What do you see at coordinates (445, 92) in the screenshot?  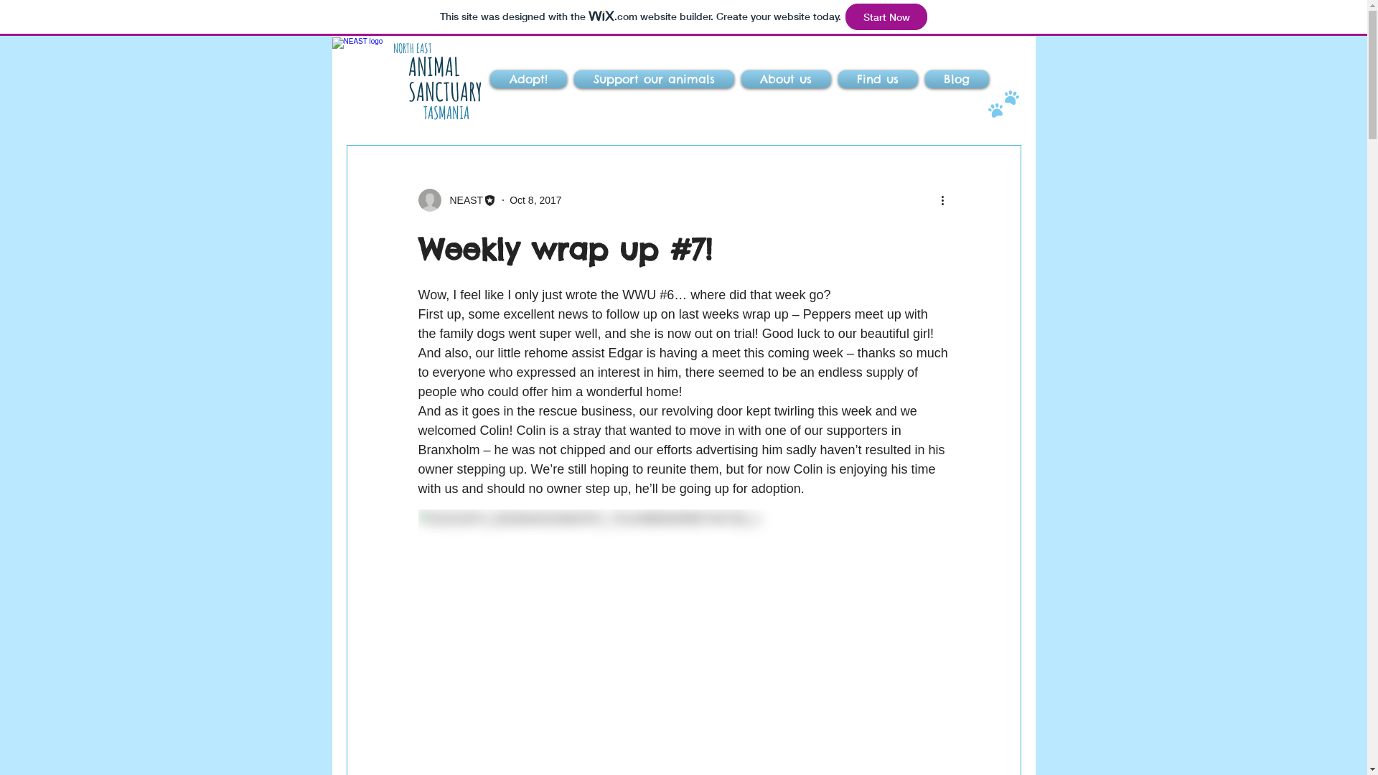 I see `SANCTUARY` at bounding box center [445, 92].